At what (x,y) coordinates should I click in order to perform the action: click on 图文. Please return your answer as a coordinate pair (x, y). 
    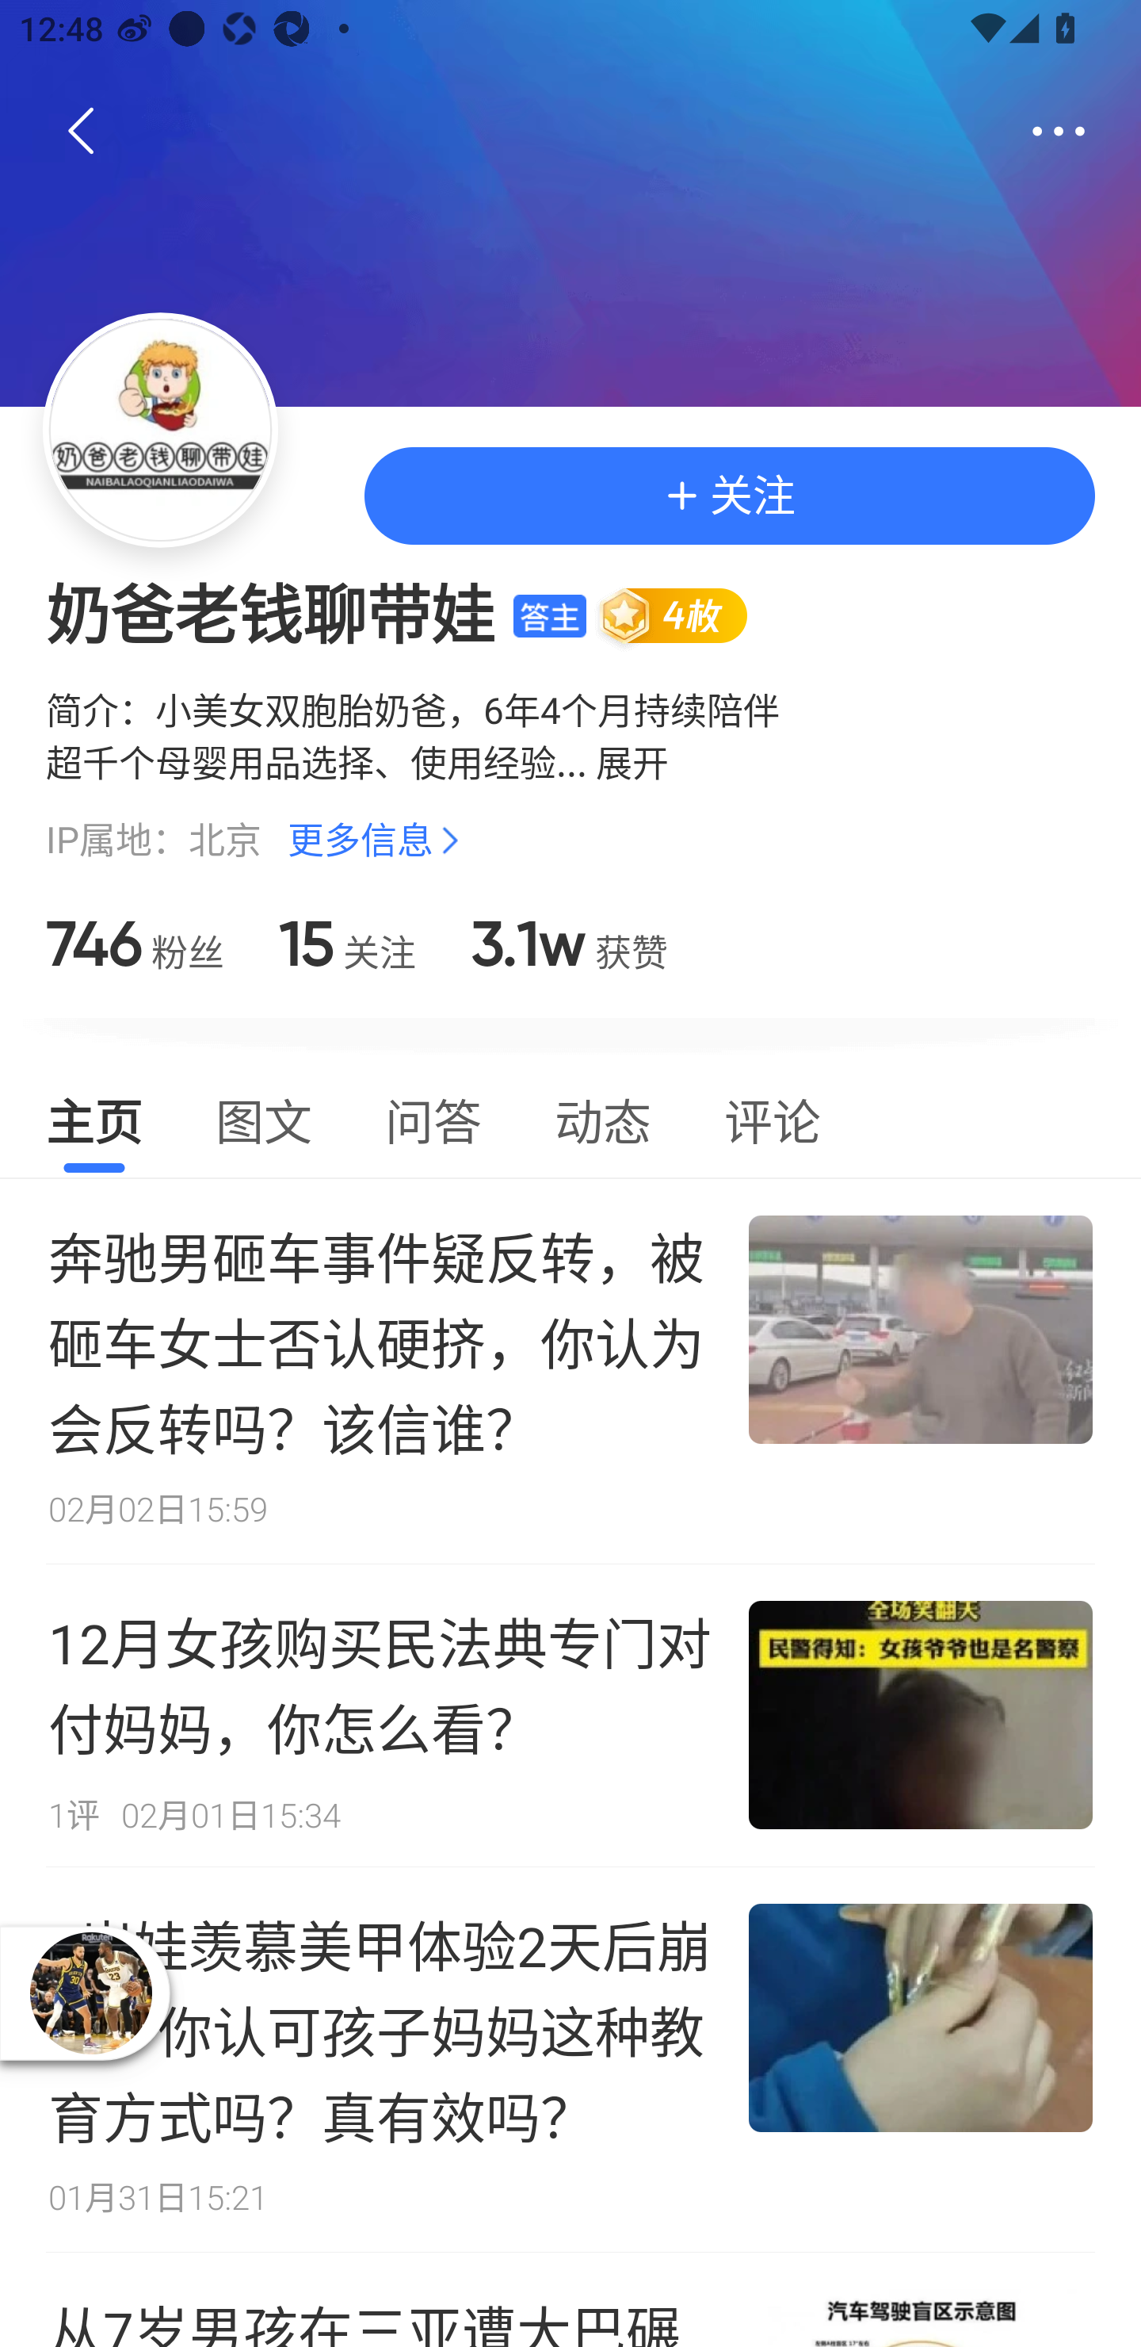
    Looking at the image, I should click on (264, 1118).